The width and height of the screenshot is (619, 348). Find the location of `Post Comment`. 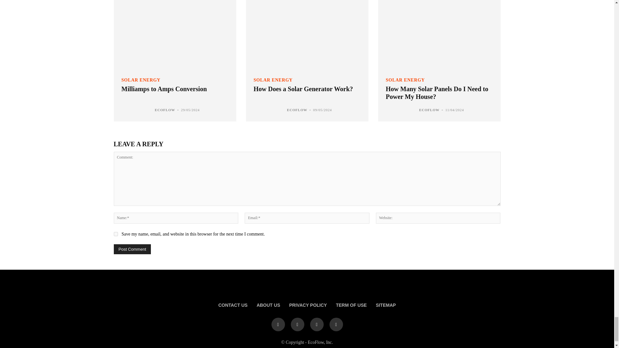

Post Comment is located at coordinates (132, 249).